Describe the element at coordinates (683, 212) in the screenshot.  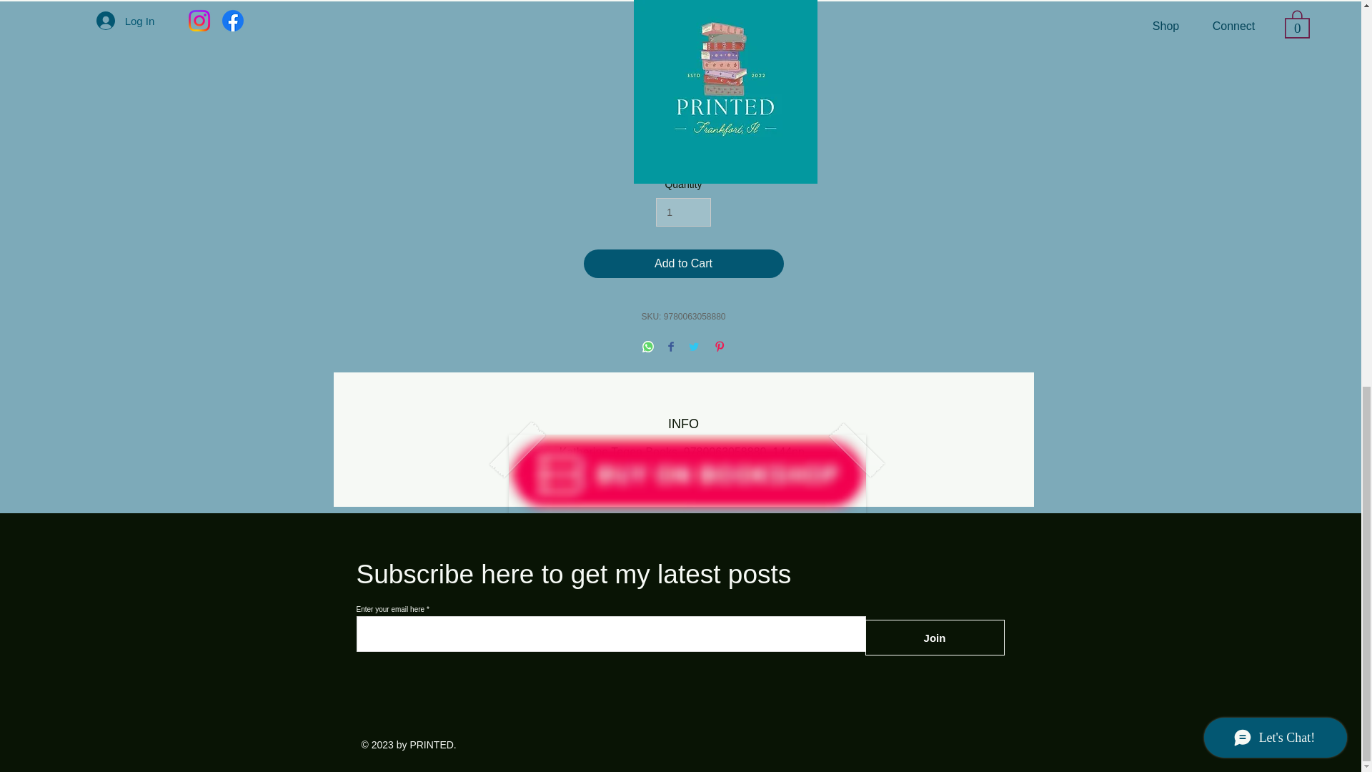
I see `1` at that location.